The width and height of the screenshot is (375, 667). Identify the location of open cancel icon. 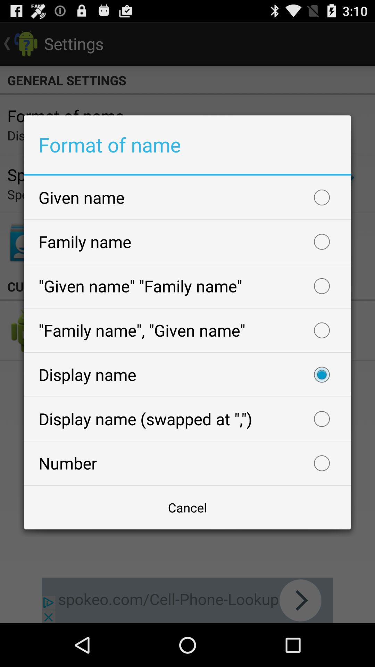
(187, 507).